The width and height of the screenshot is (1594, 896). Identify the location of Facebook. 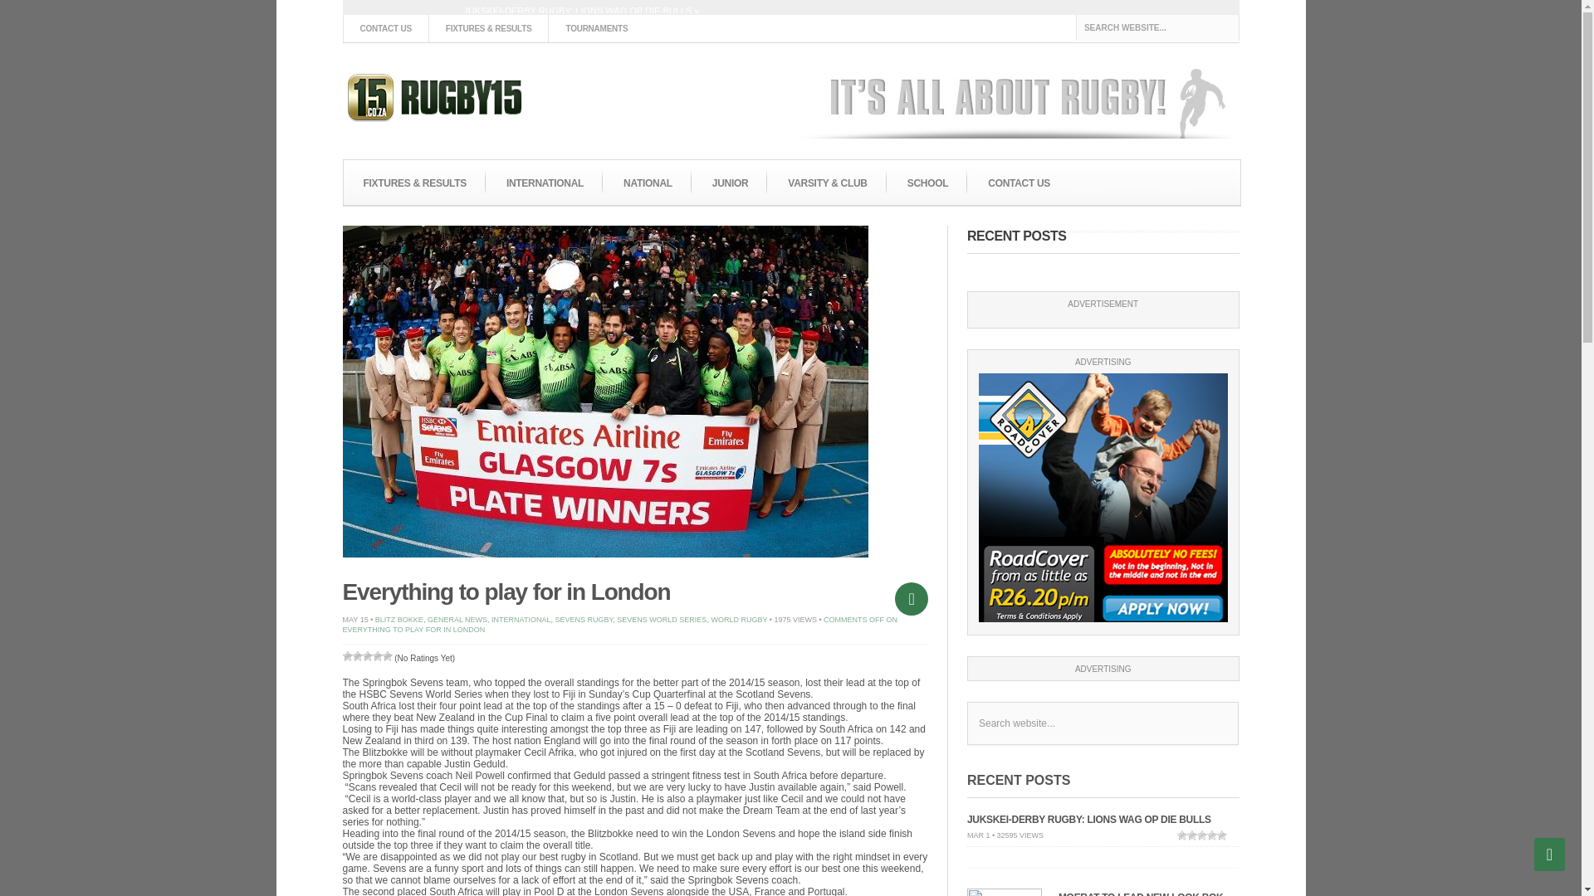
(1219, 22).